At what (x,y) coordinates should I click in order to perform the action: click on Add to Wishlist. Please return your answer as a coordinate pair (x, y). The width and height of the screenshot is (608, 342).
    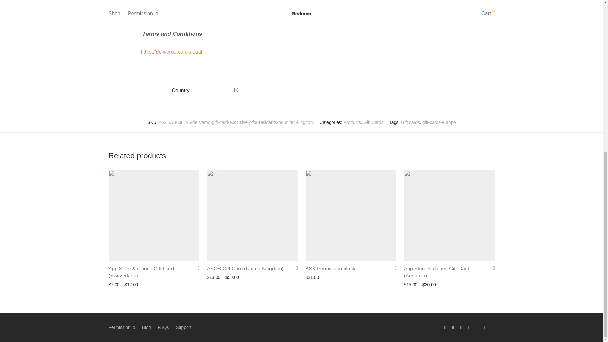
    Looking at the image, I should click on (393, 268).